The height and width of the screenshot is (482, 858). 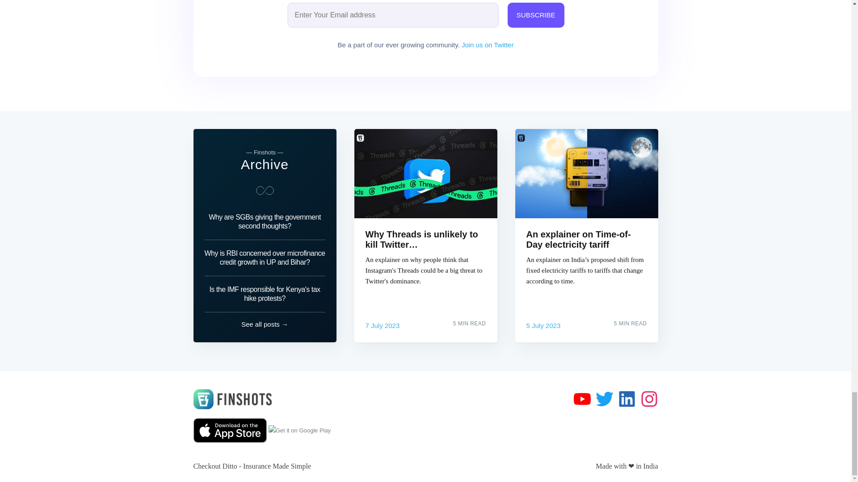 What do you see at coordinates (536, 15) in the screenshot?
I see `SUBSCRIBE` at bounding box center [536, 15].